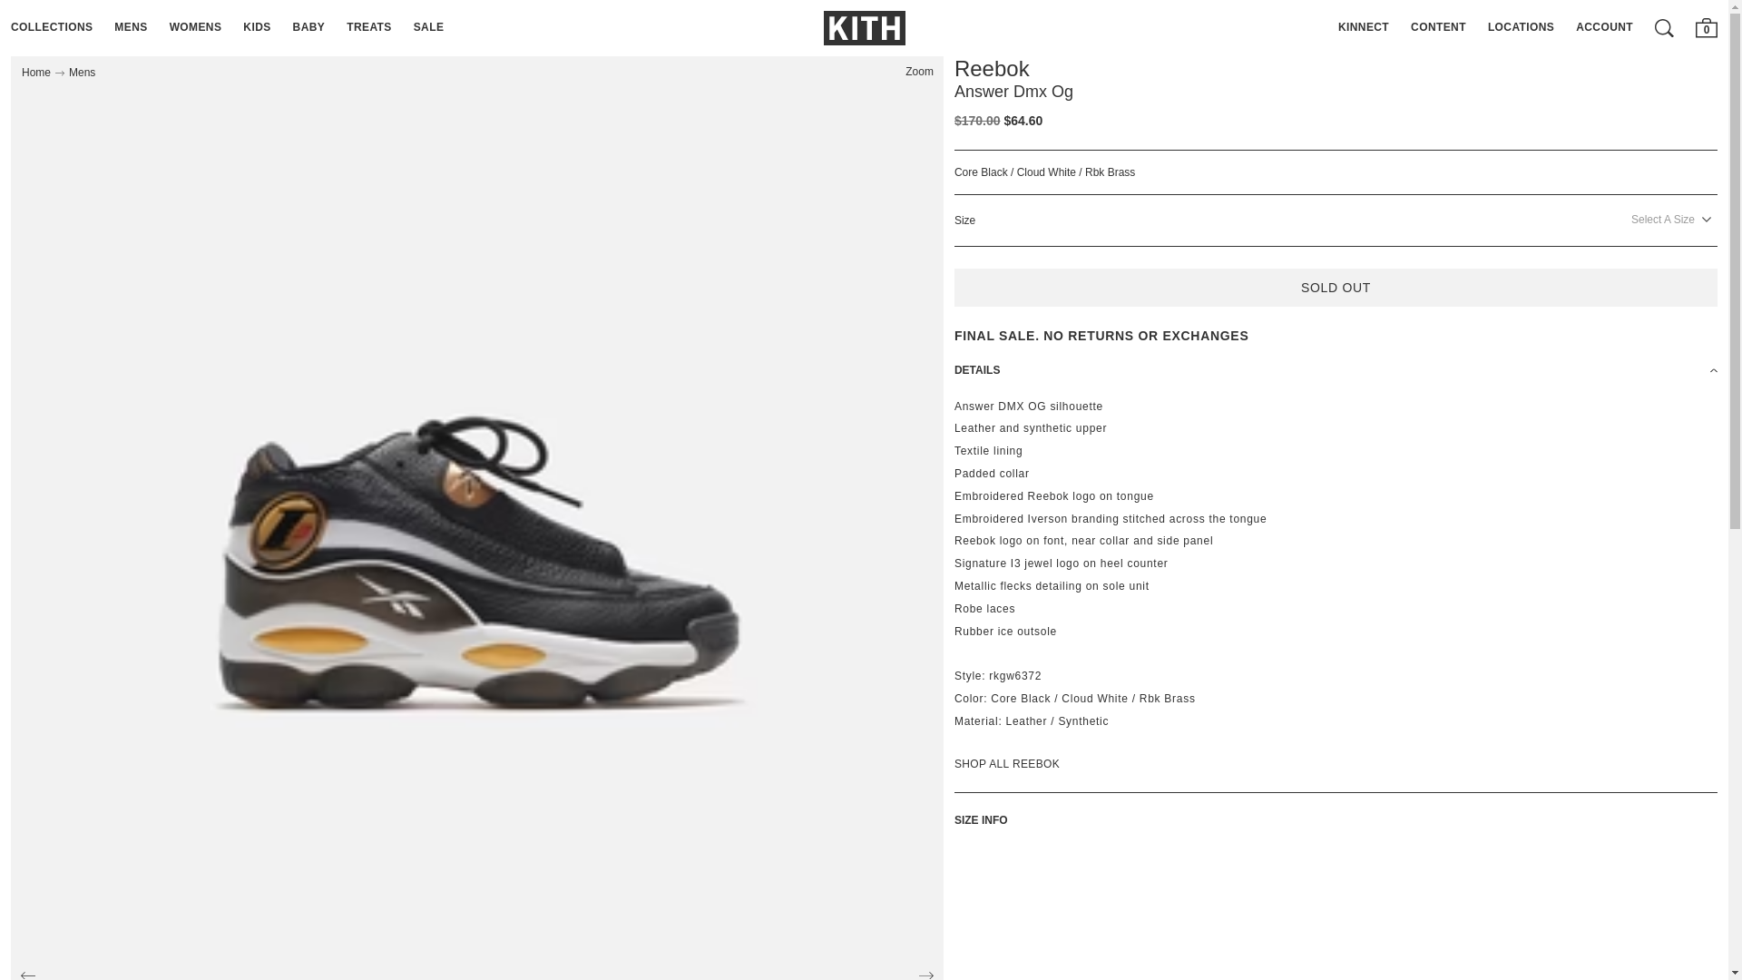 Image resolution: width=1742 pixels, height=980 pixels. Describe the element at coordinates (865, 27) in the screenshot. I see `Kith` at that location.